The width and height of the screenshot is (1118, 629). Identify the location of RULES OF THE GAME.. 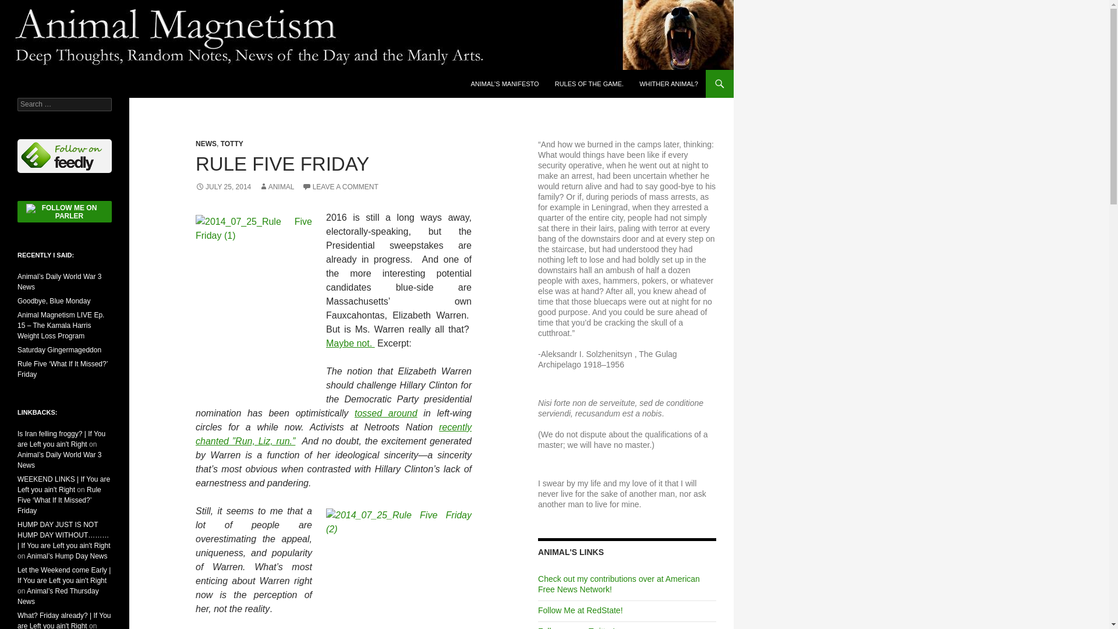
(589, 84).